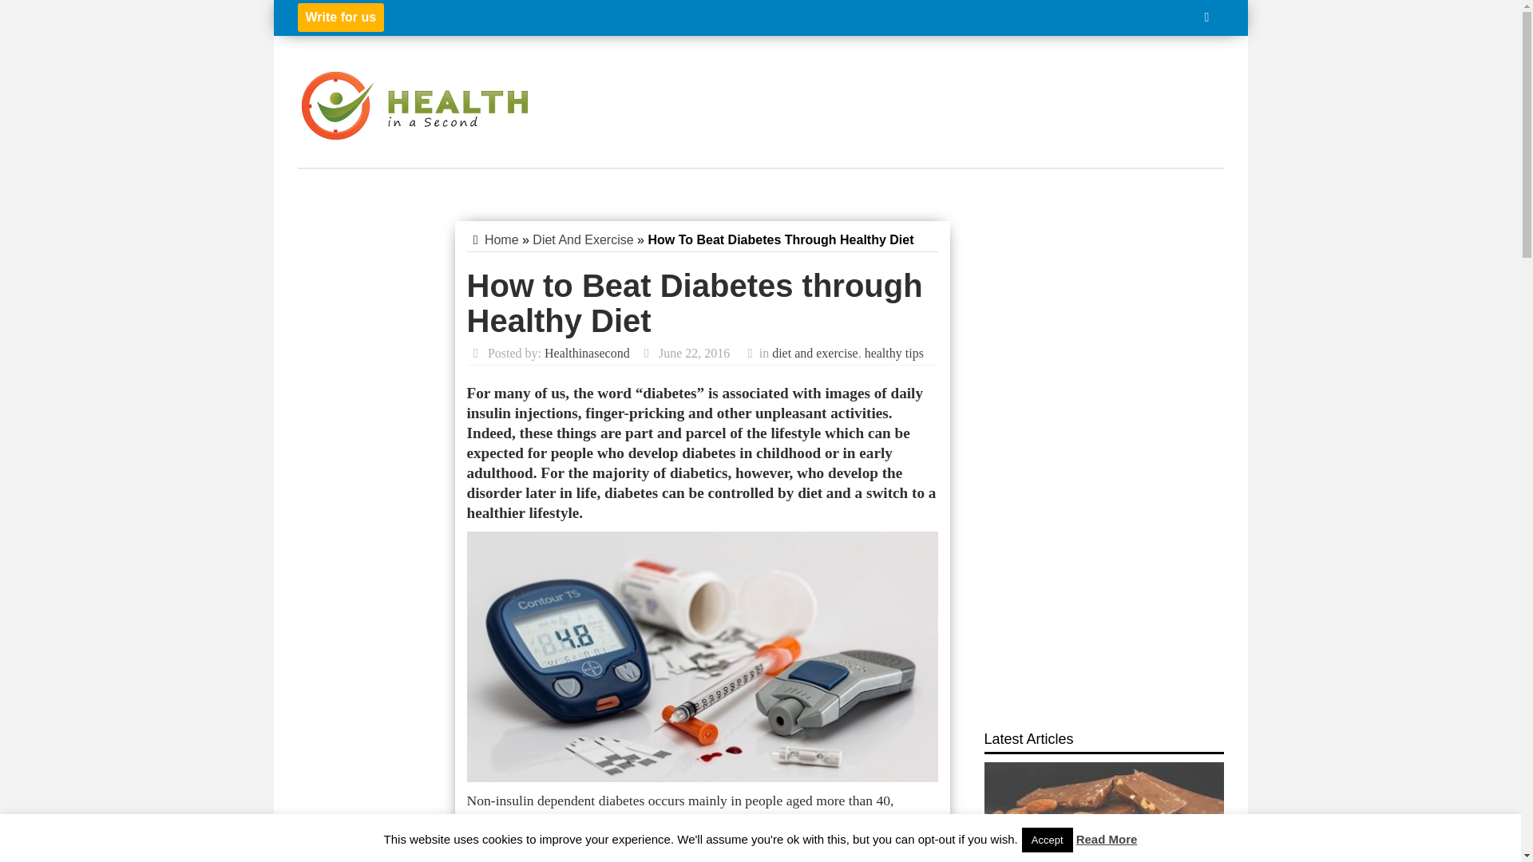 This screenshot has width=1533, height=862. Describe the element at coordinates (501, 239) in the screenshot. I see `Home` at that location.